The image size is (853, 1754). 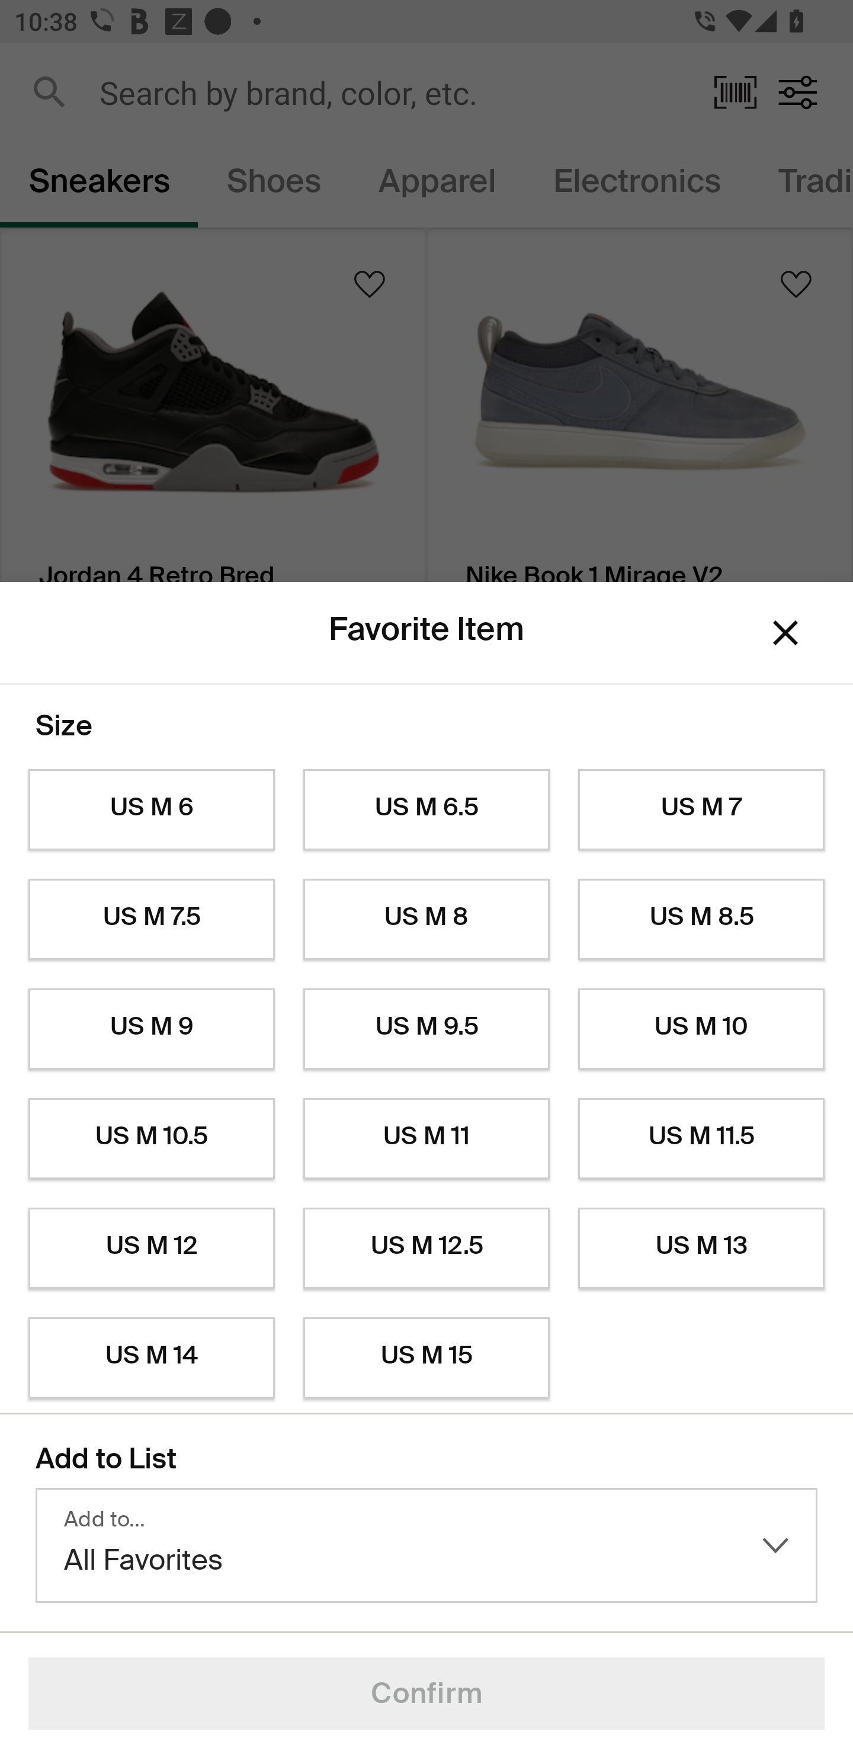 What do you see at coordinates (151, 1029) in the screenshot?
I see `US M 9` at bounding box center [151, 1029].